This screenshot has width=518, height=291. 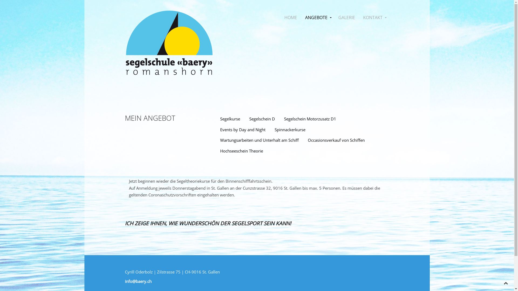 I want to click on KONTAKT, so click(x=374, y=18).